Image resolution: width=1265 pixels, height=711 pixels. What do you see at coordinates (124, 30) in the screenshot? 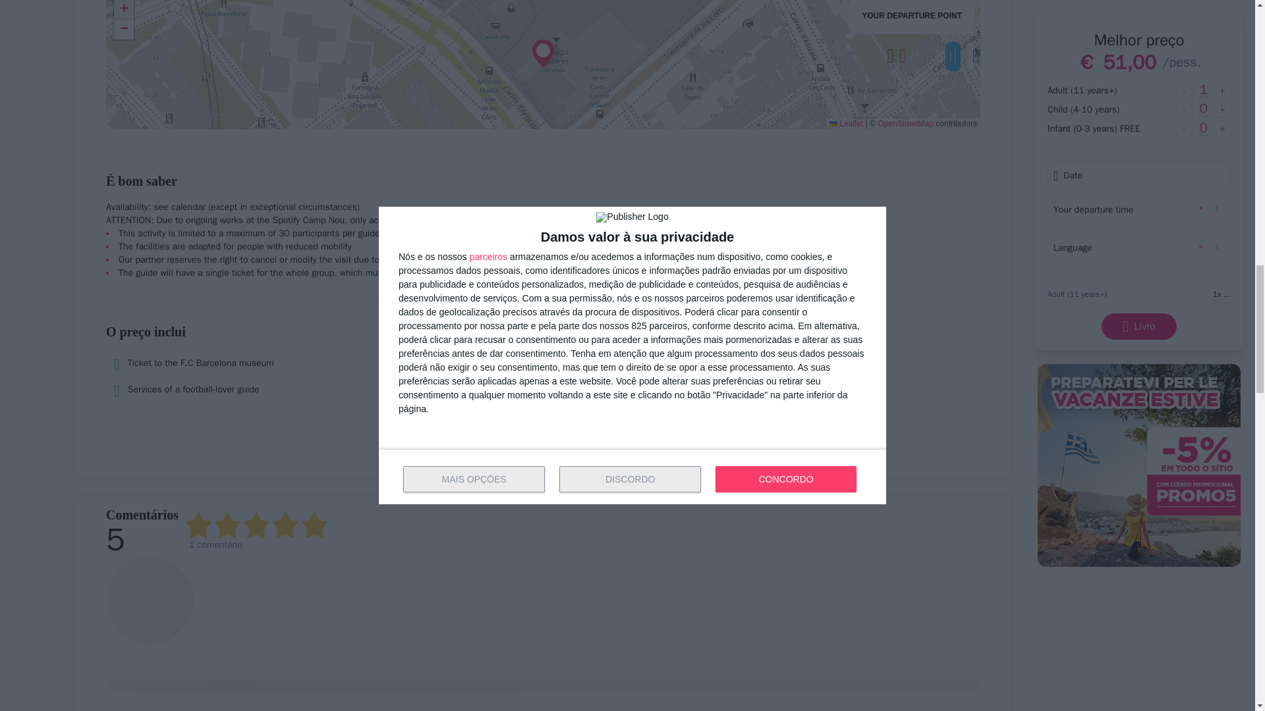
I see `Zoom out` at bounding box center [124, 30].